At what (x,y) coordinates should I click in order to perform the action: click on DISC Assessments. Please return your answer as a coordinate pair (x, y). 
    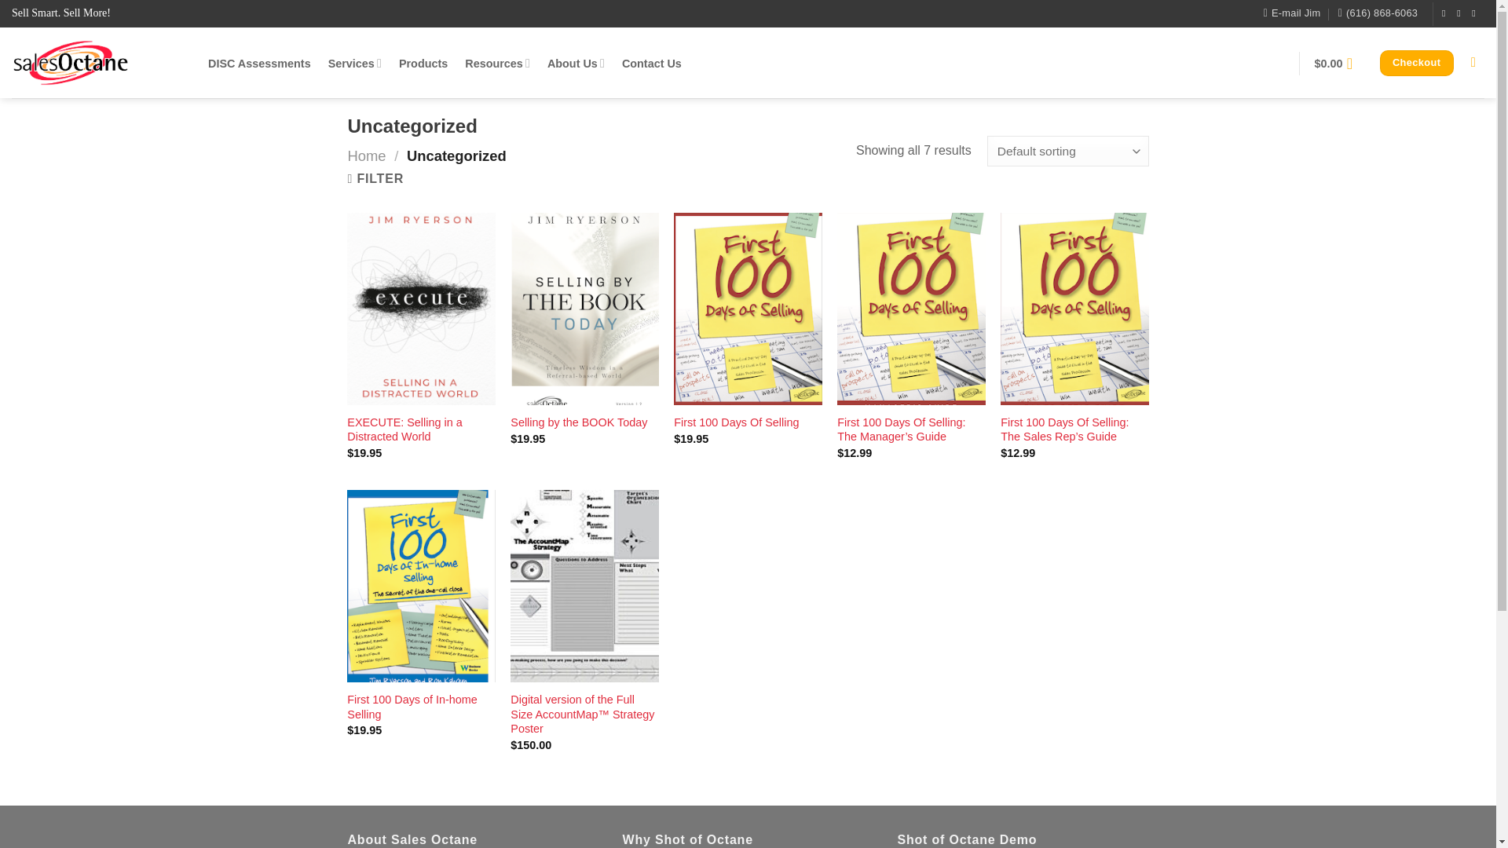
    Looking at the image, I should click on (259, 63).